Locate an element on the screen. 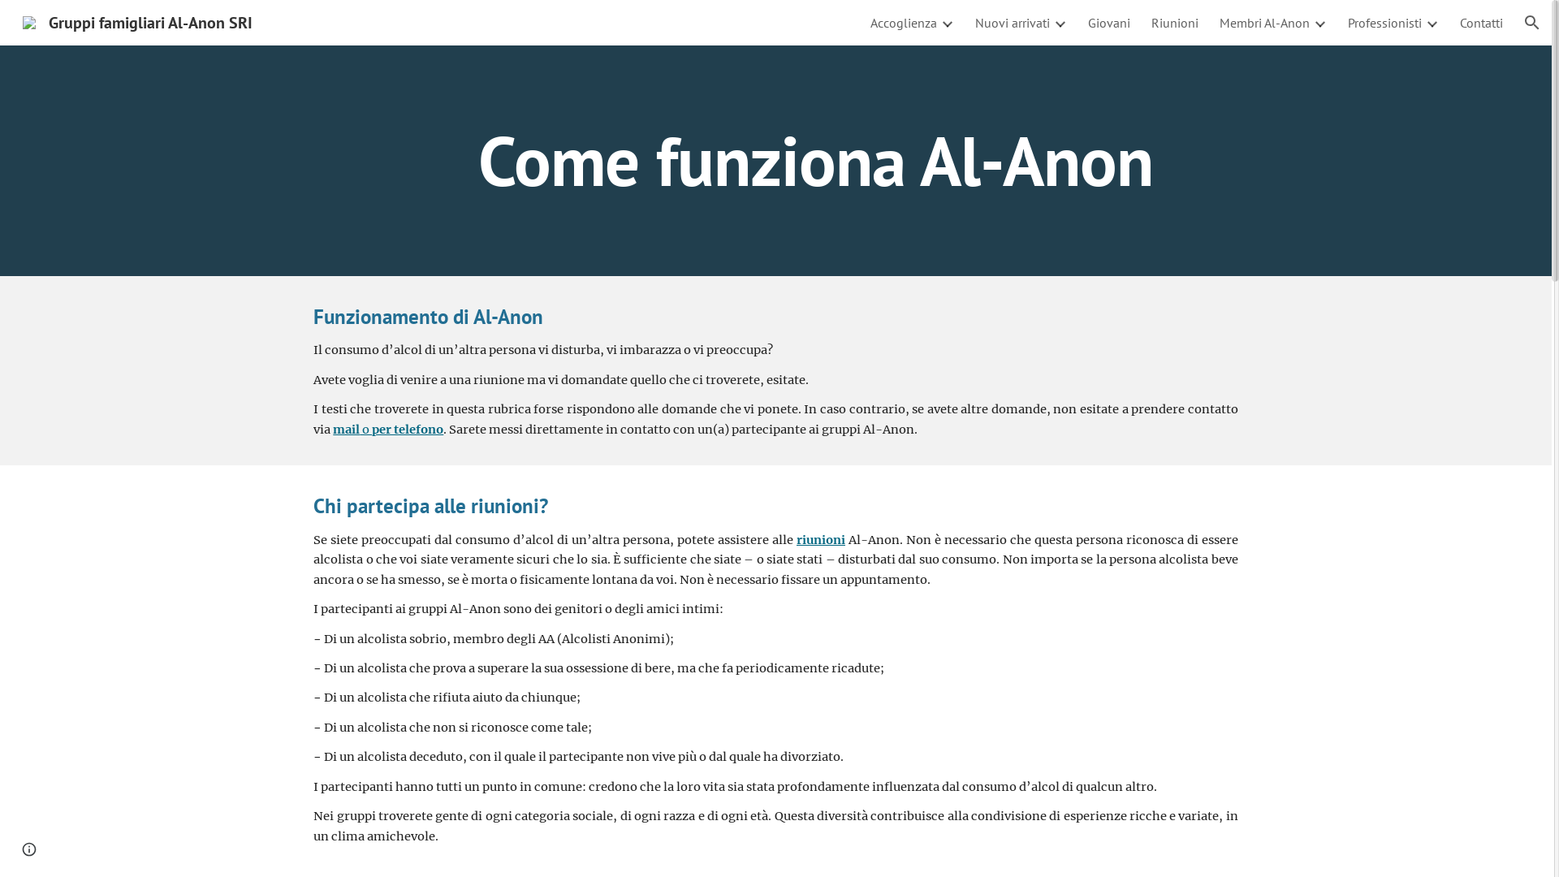 This screenshot has width=1559, height=877. Expand/Collapse is located at coordinates (1319, 23).